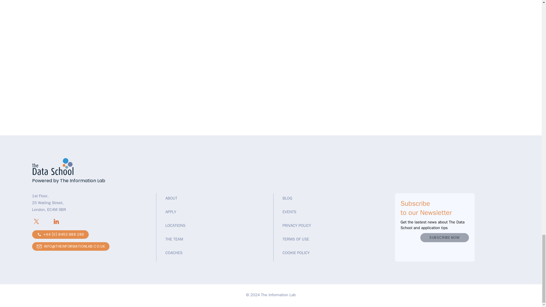 The image size is (546, 307). I want to click on EVENTS, so click(289, 211).